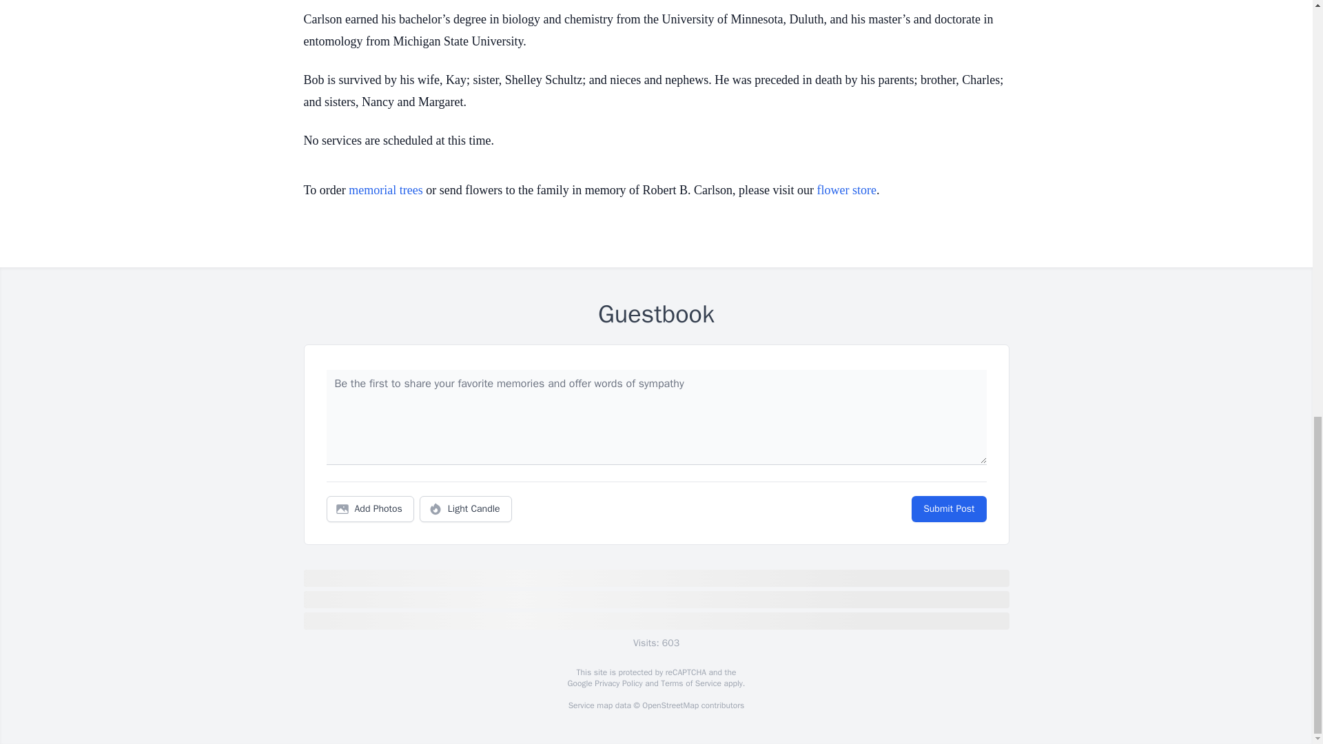  I want to click on Add Photos, so click(370, 509).